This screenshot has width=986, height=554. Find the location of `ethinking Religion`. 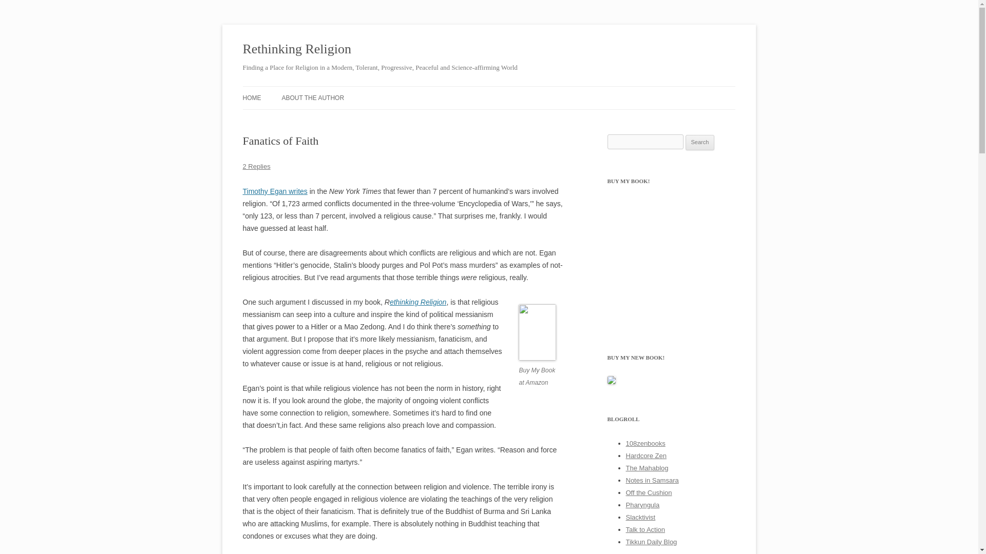

ethinking Religion is located at coordinates (418, 302).